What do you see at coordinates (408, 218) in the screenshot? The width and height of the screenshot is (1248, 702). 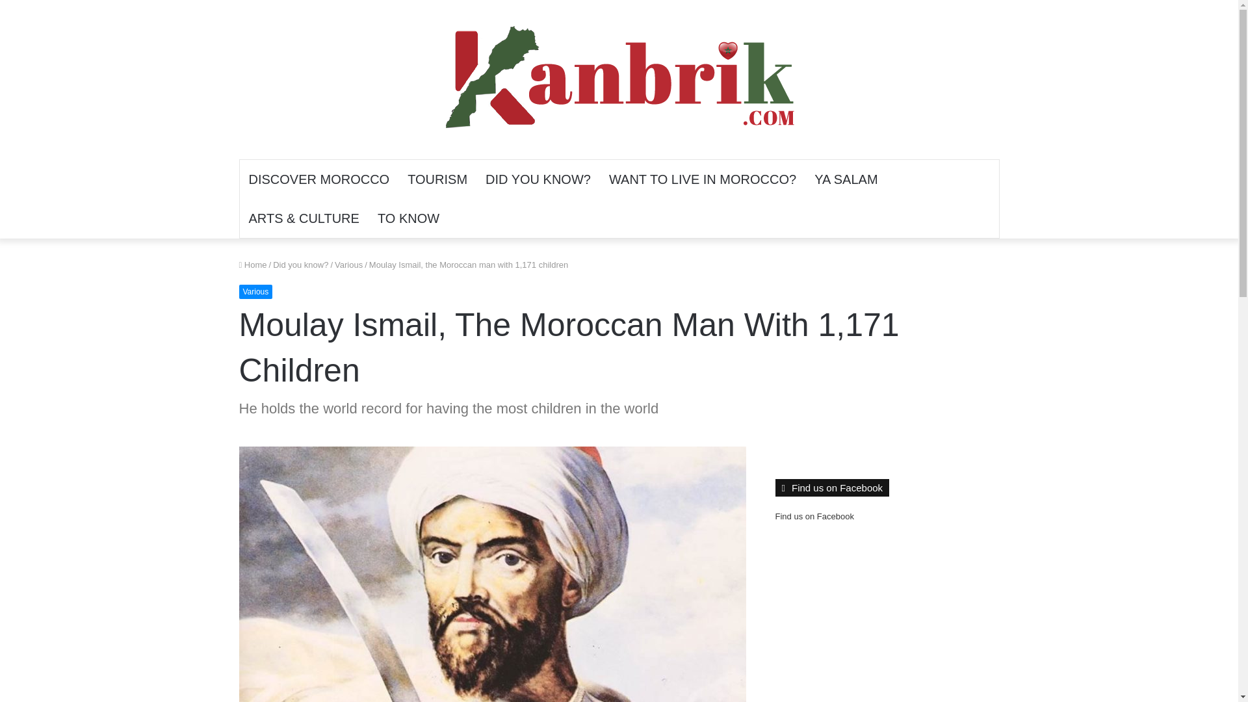 I see `TO KNOW` at bounding box center [408, 218].